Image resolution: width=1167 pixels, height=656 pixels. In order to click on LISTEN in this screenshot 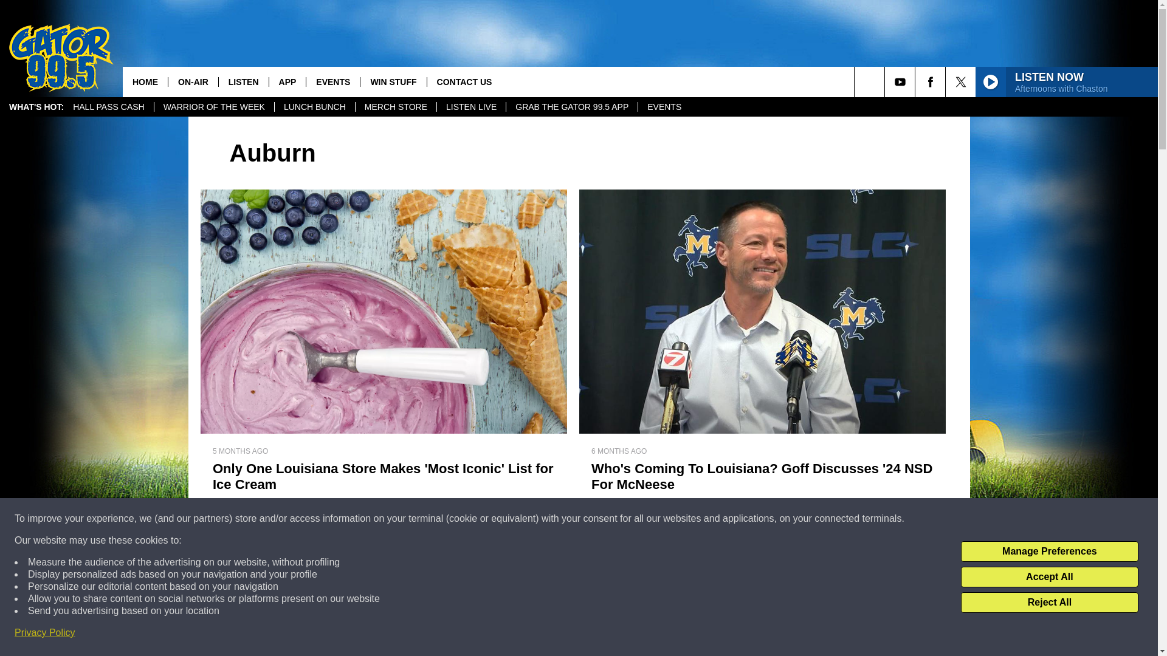, I will do `click(243, 81)`.